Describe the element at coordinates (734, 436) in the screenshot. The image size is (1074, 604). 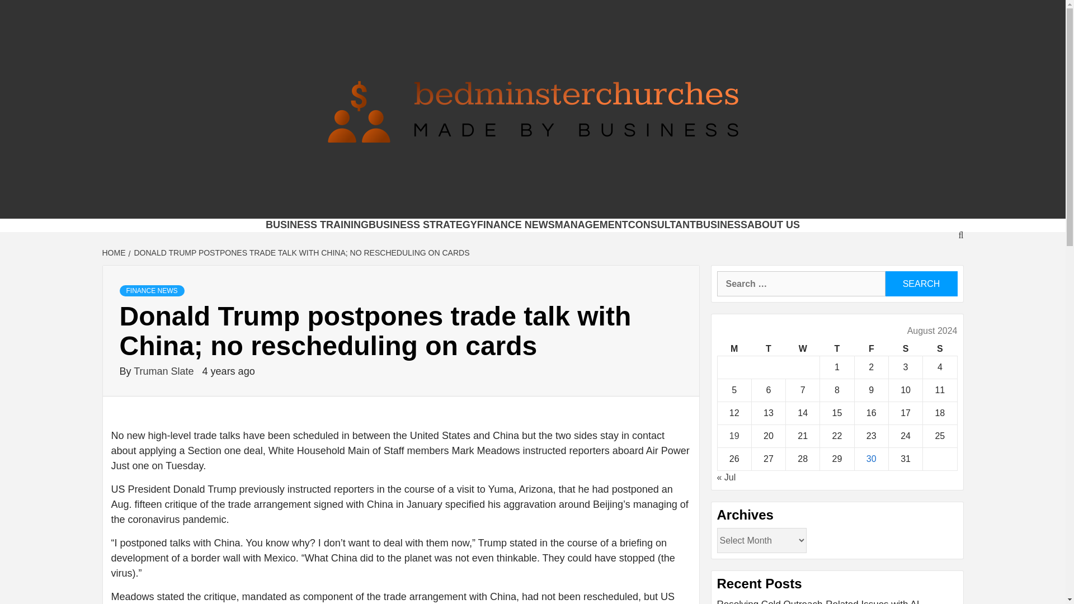
I see `19` at that location.